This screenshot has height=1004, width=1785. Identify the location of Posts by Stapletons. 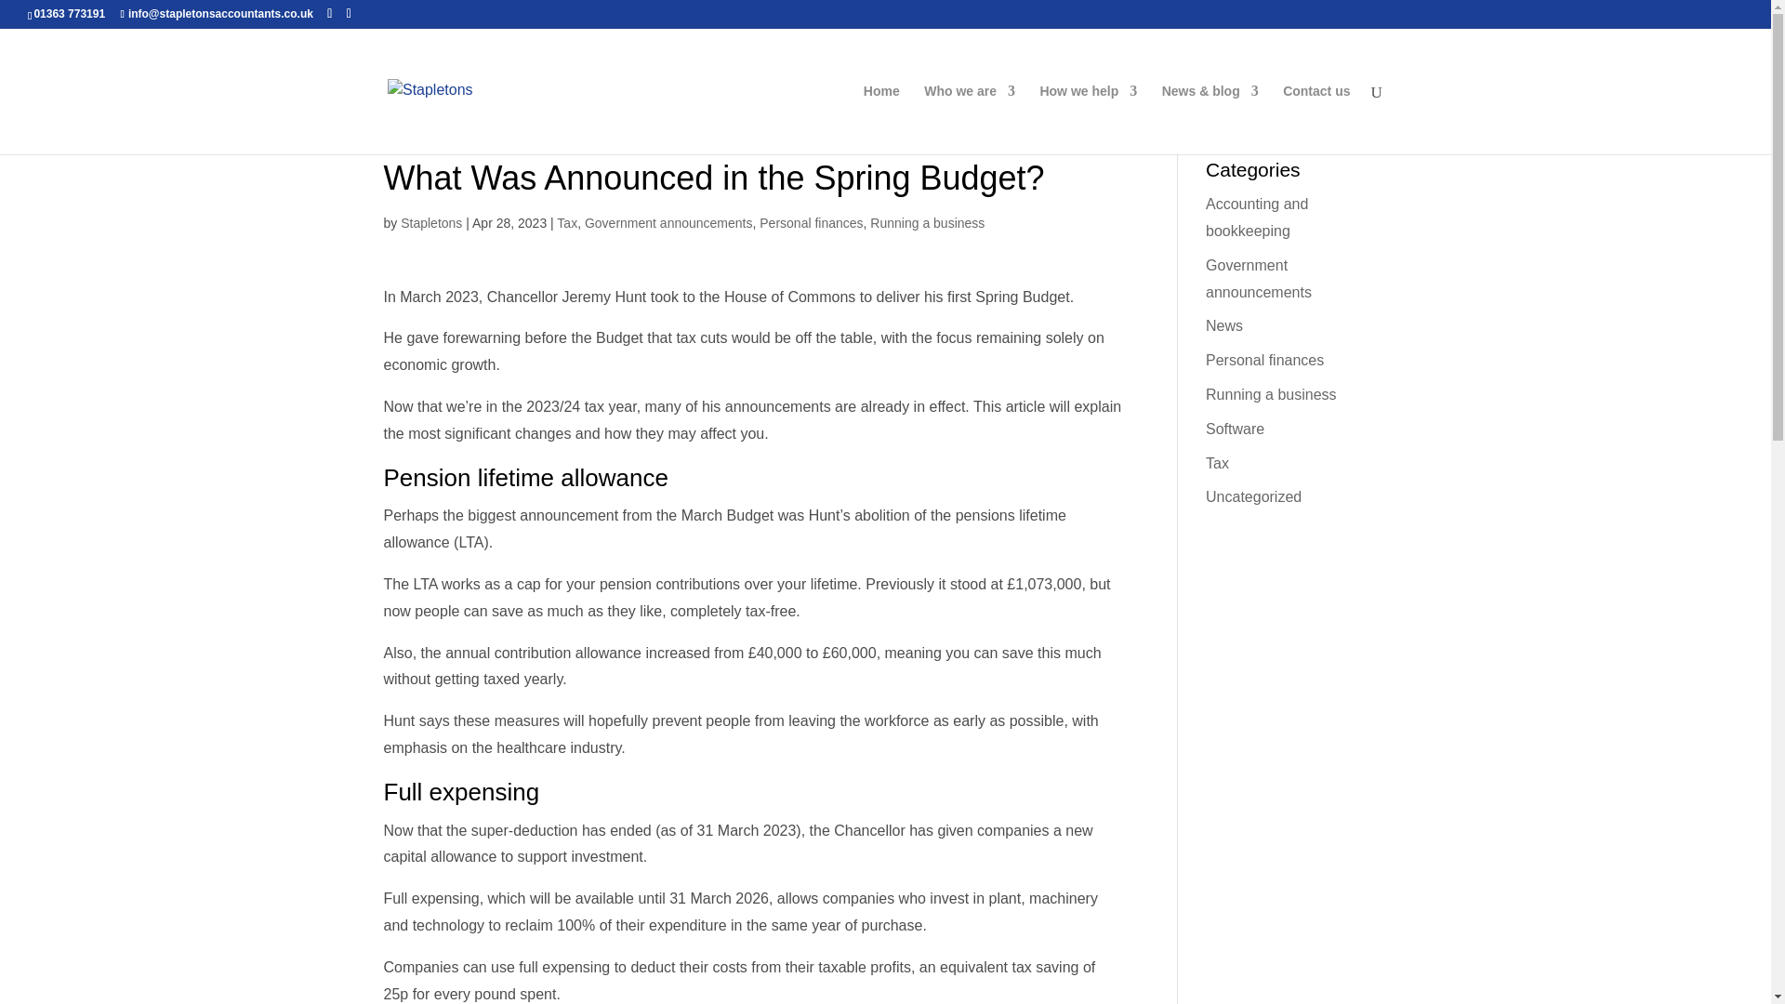
(431, 223).